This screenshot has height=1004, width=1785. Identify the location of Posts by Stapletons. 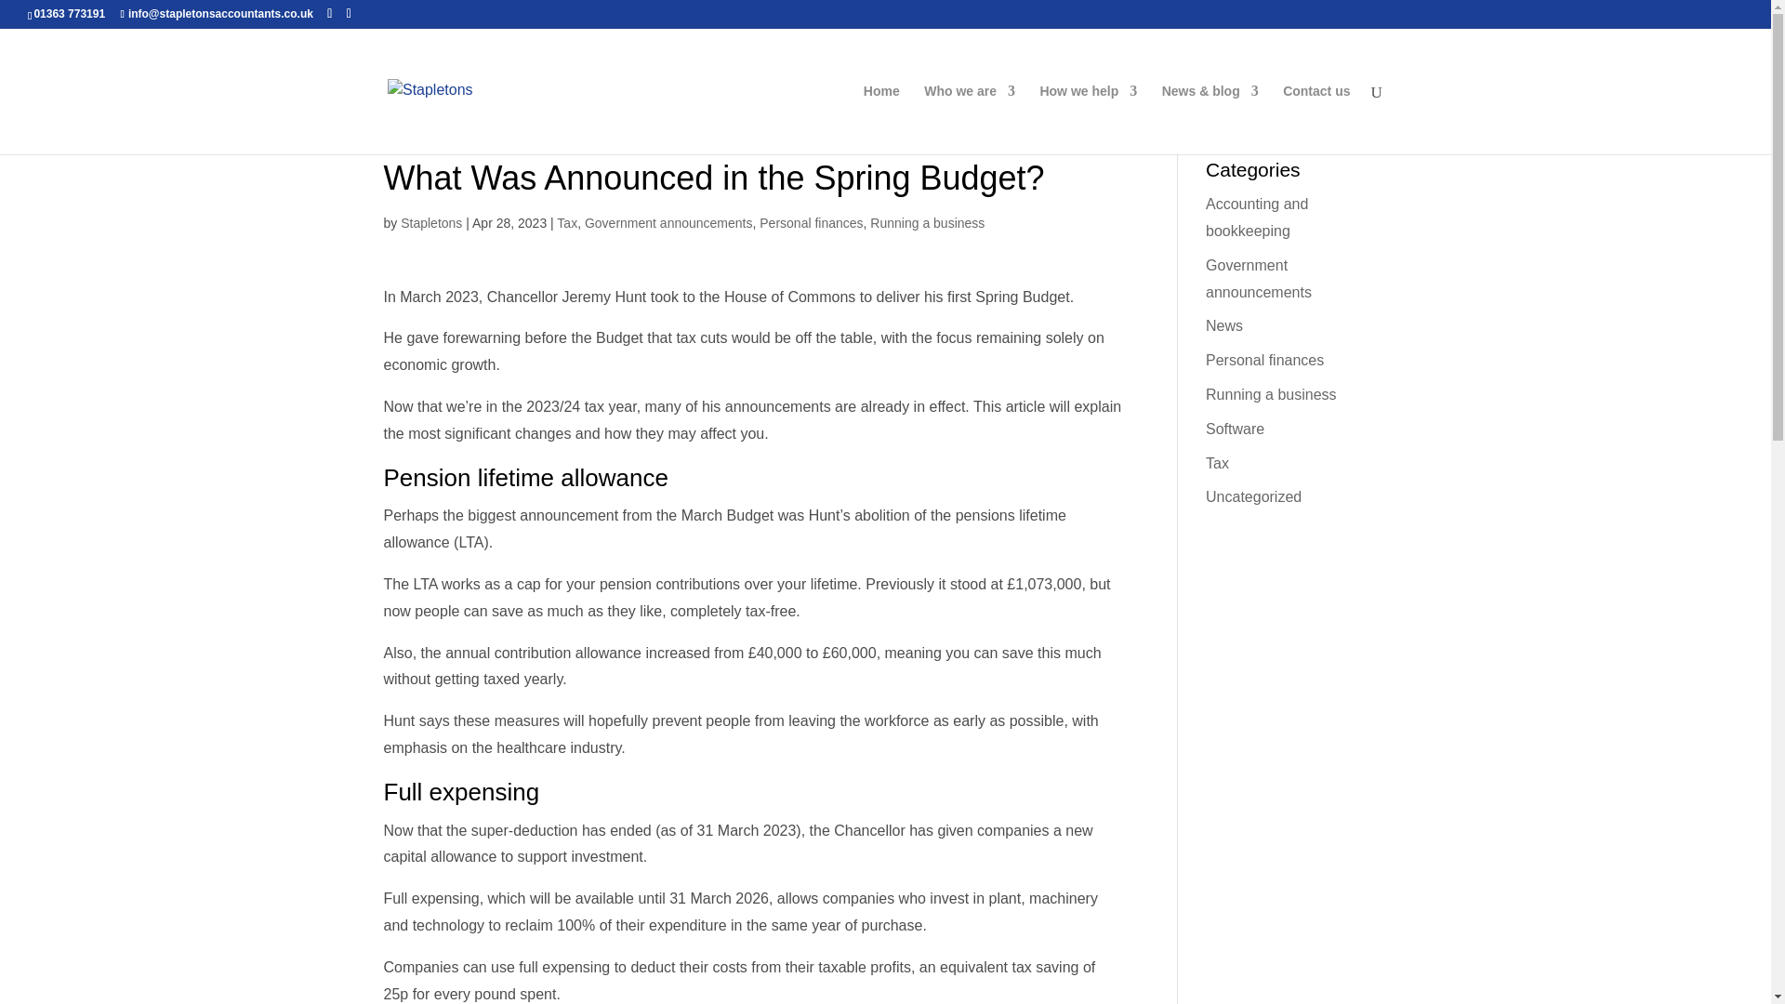
(431, 223).